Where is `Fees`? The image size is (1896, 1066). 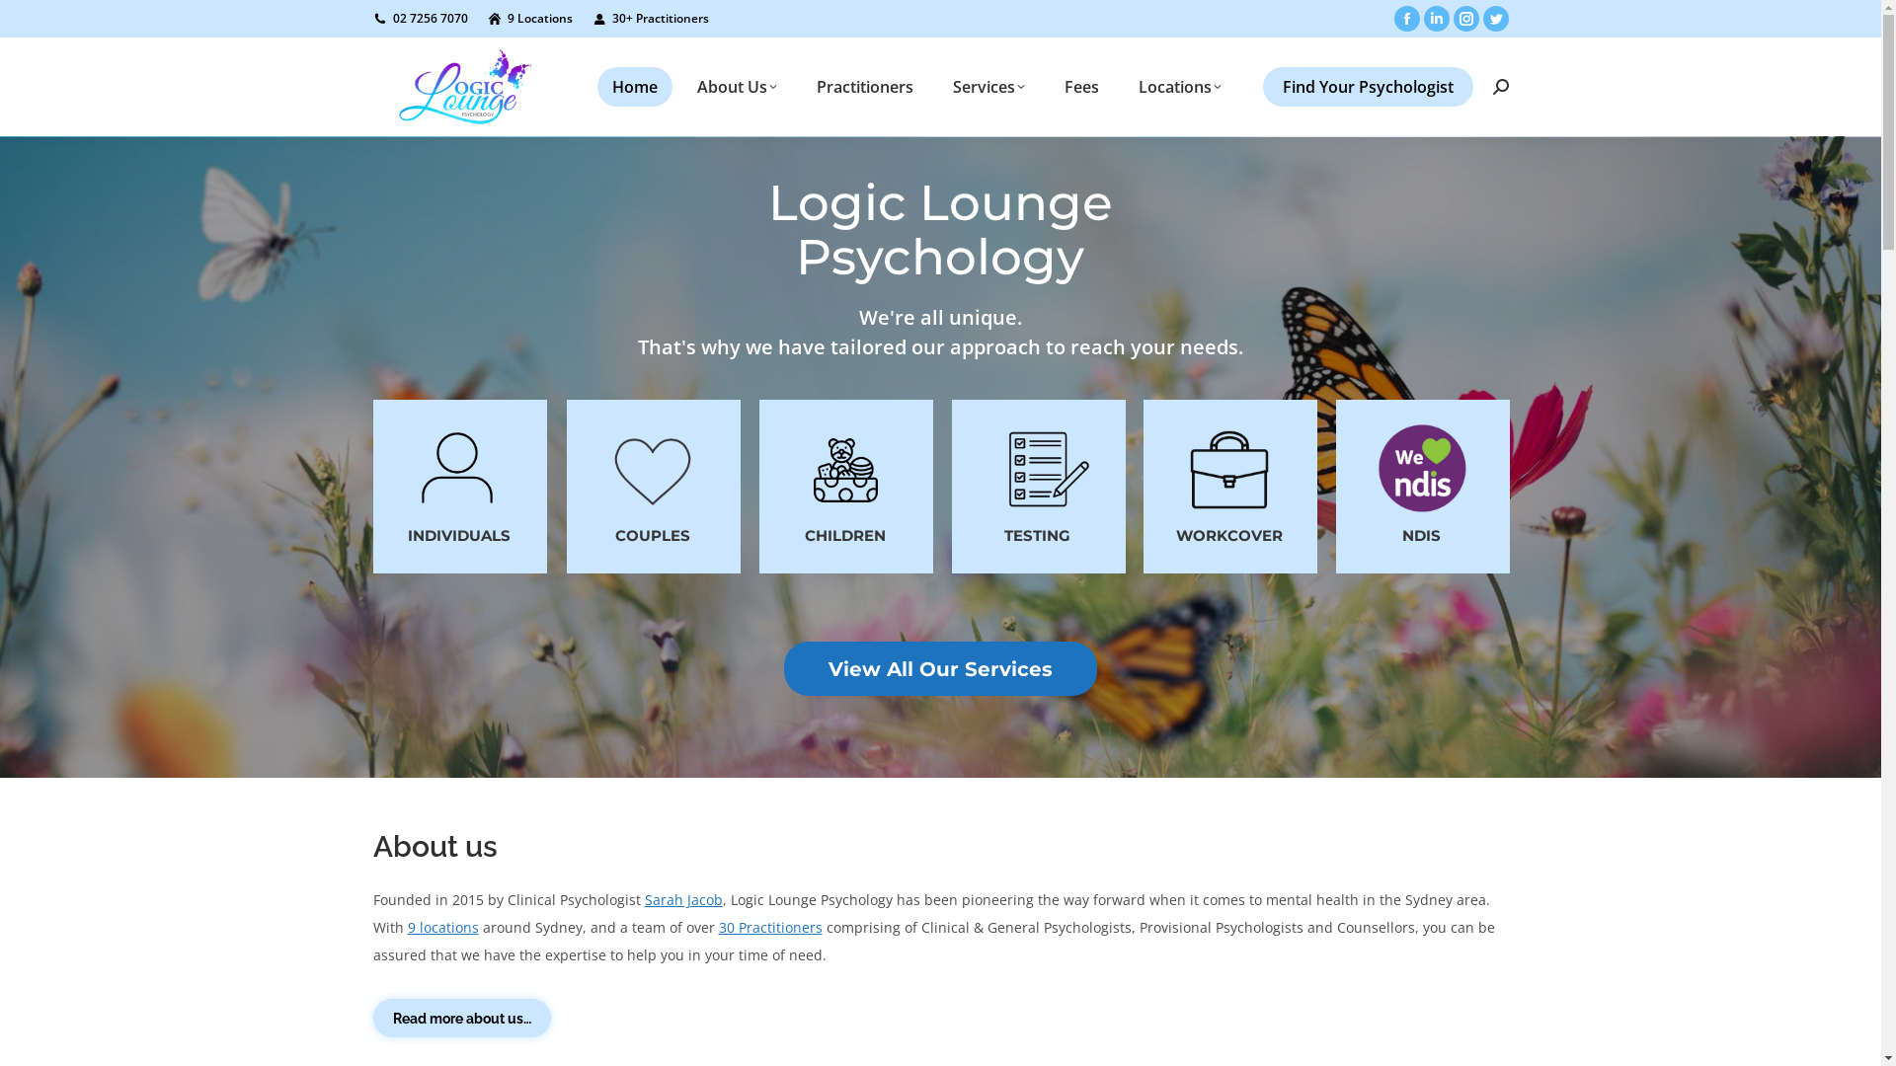 Fees is located at coordinates (1080, 87).